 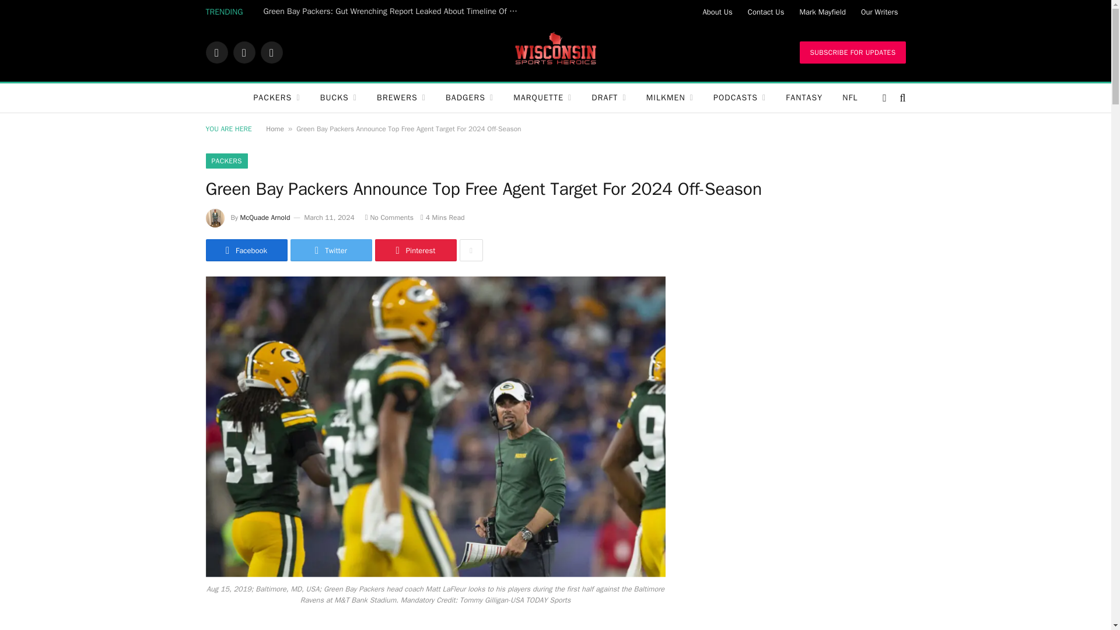 I want to click on BUCKS, so click(x=338, y=98).